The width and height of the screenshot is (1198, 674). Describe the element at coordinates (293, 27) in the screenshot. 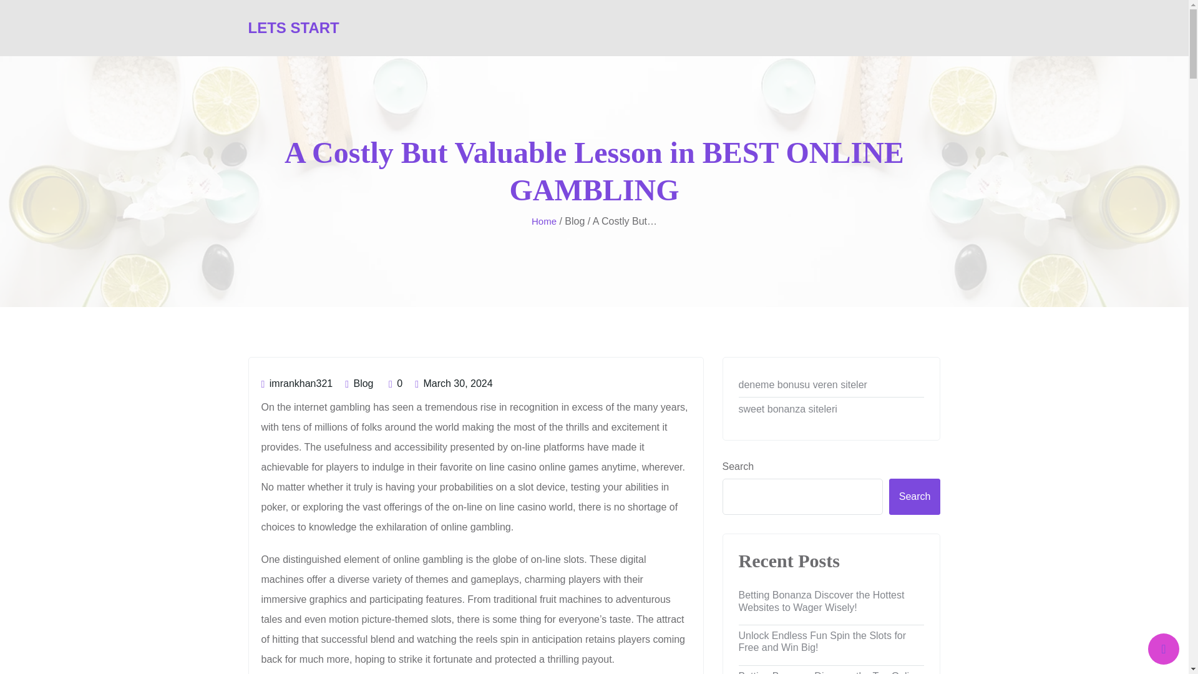

I see `LETS START` at that location.